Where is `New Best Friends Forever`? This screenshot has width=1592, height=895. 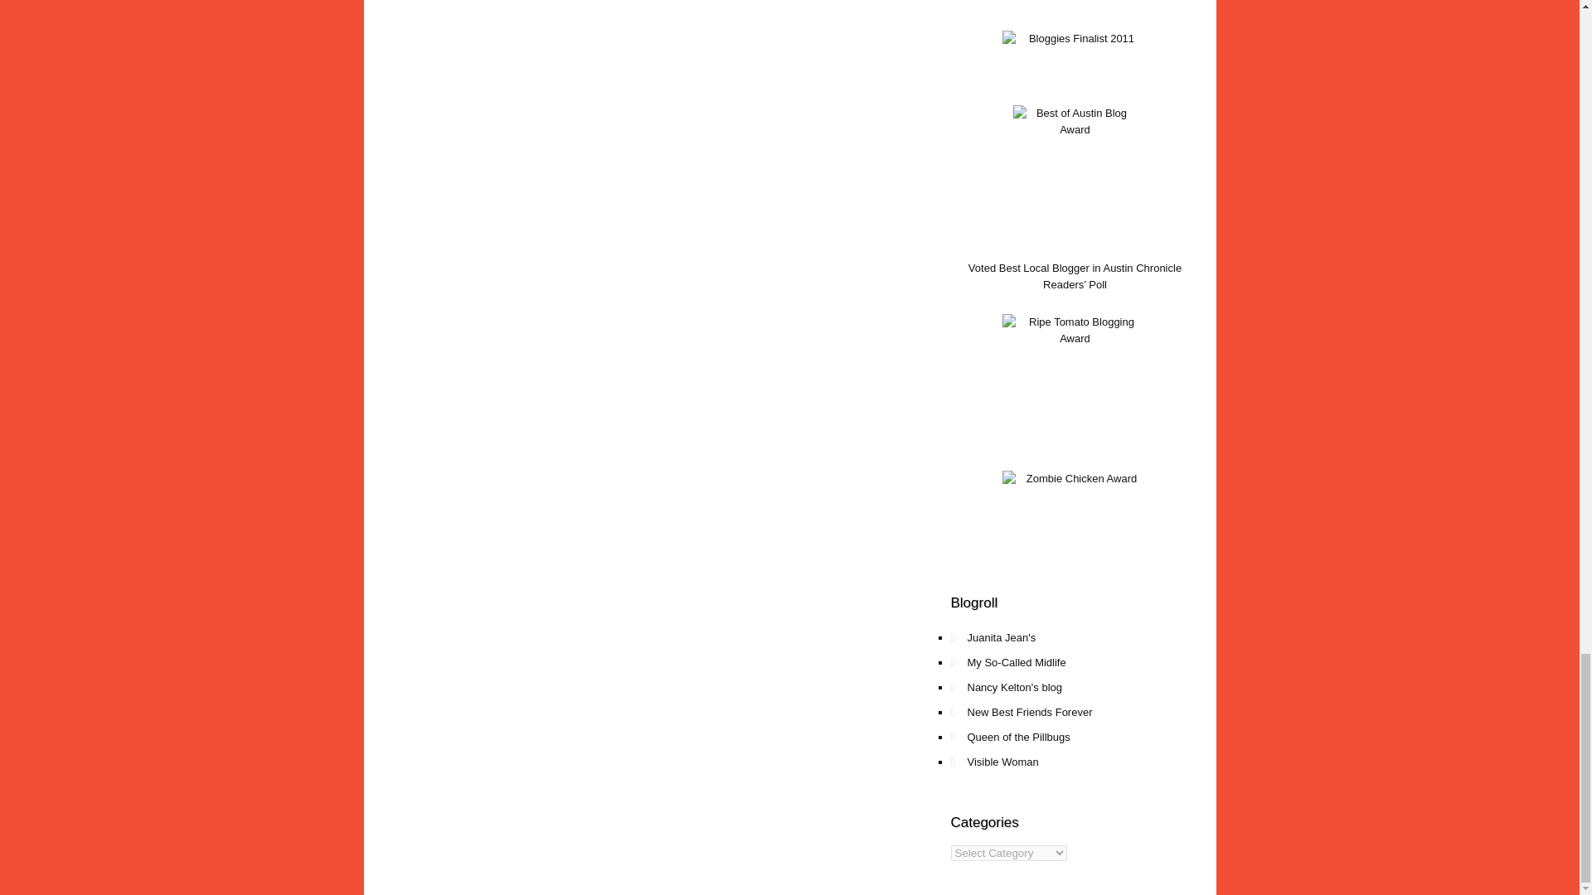
New Best Friends Forever is located at coordinates (1083, 712).